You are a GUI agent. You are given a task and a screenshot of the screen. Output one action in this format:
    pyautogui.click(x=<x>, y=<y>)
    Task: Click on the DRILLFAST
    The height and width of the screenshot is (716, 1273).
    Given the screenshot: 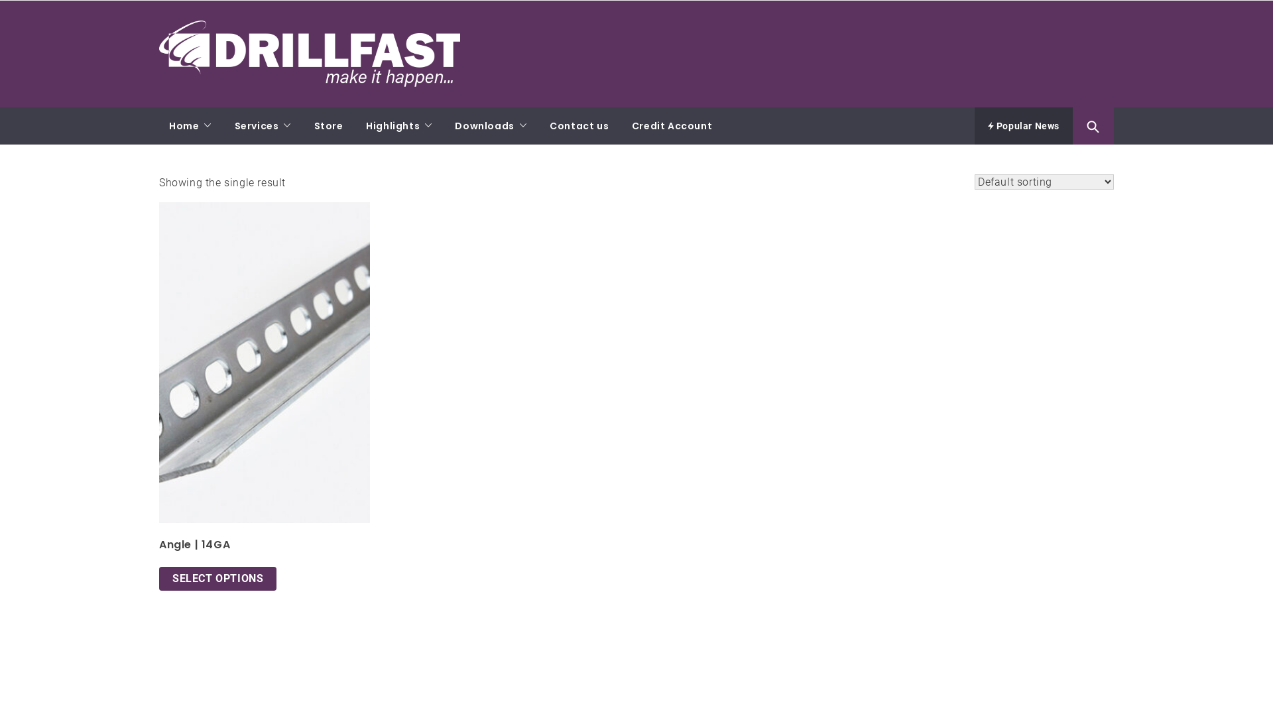 What is the action you would take?
    pyautogui.click(x=210, y=29)
    